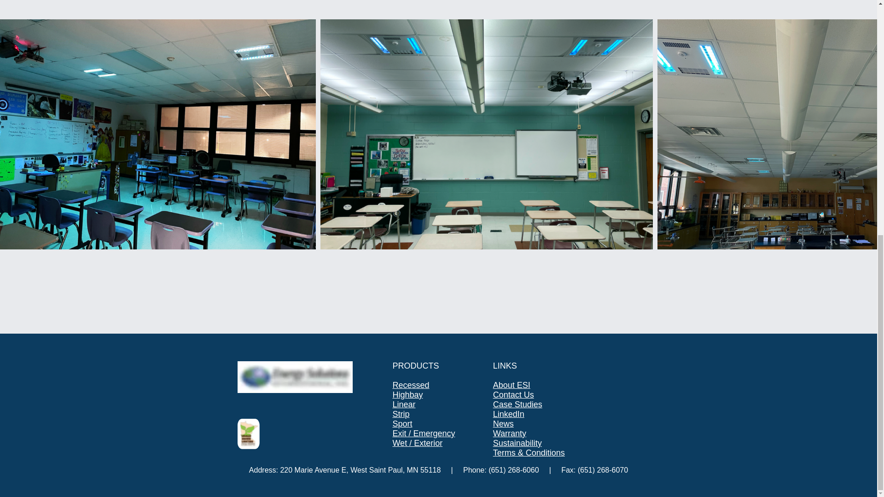 The width and height of the screenshot is (884, 497). What do you see at coordinates (508, 414) in the screenshot?
I see `LinkedIn` at bounding box center [508, 414].